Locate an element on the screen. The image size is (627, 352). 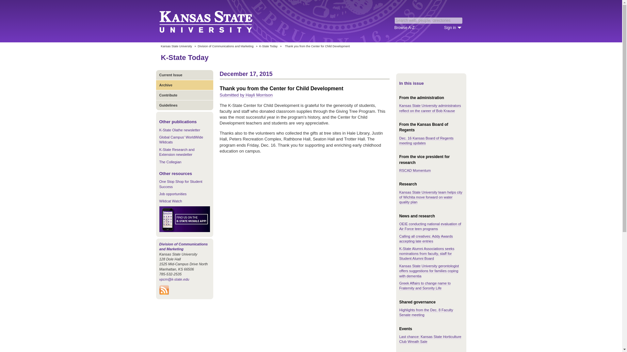
Wildcat Watch is located at coordinates (170, 201).